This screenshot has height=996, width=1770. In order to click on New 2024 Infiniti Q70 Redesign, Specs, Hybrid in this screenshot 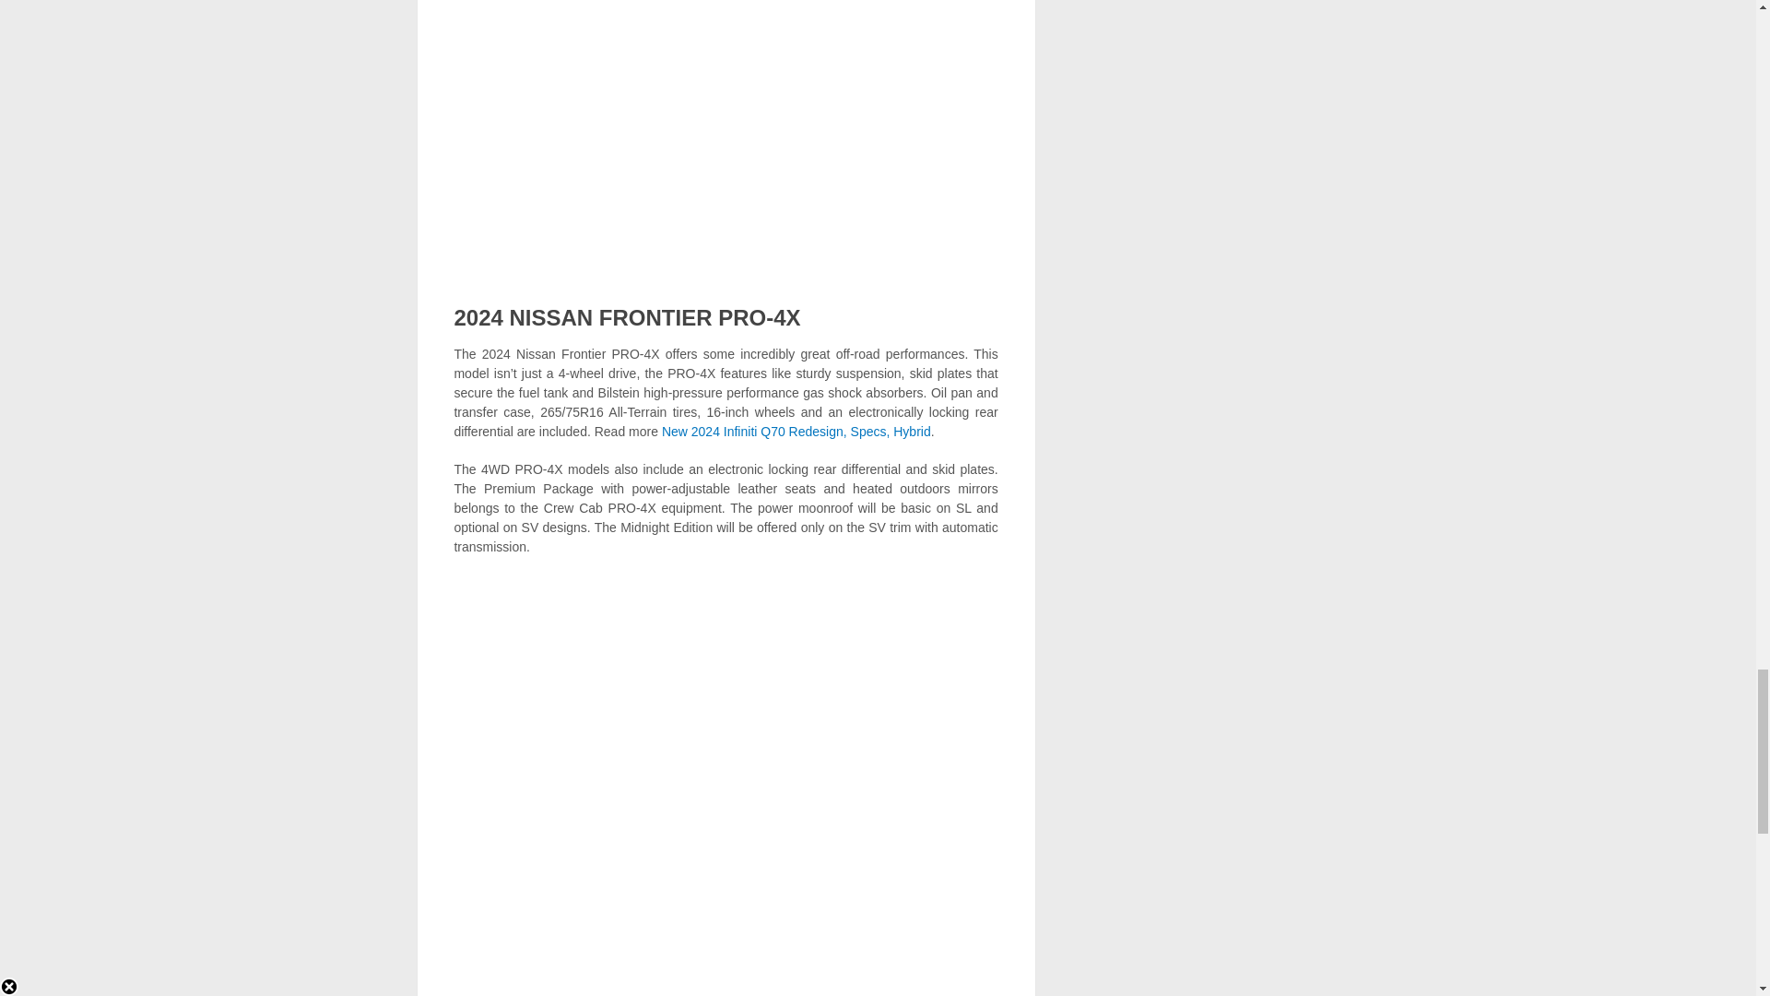, I will do `click(796, 432)`.